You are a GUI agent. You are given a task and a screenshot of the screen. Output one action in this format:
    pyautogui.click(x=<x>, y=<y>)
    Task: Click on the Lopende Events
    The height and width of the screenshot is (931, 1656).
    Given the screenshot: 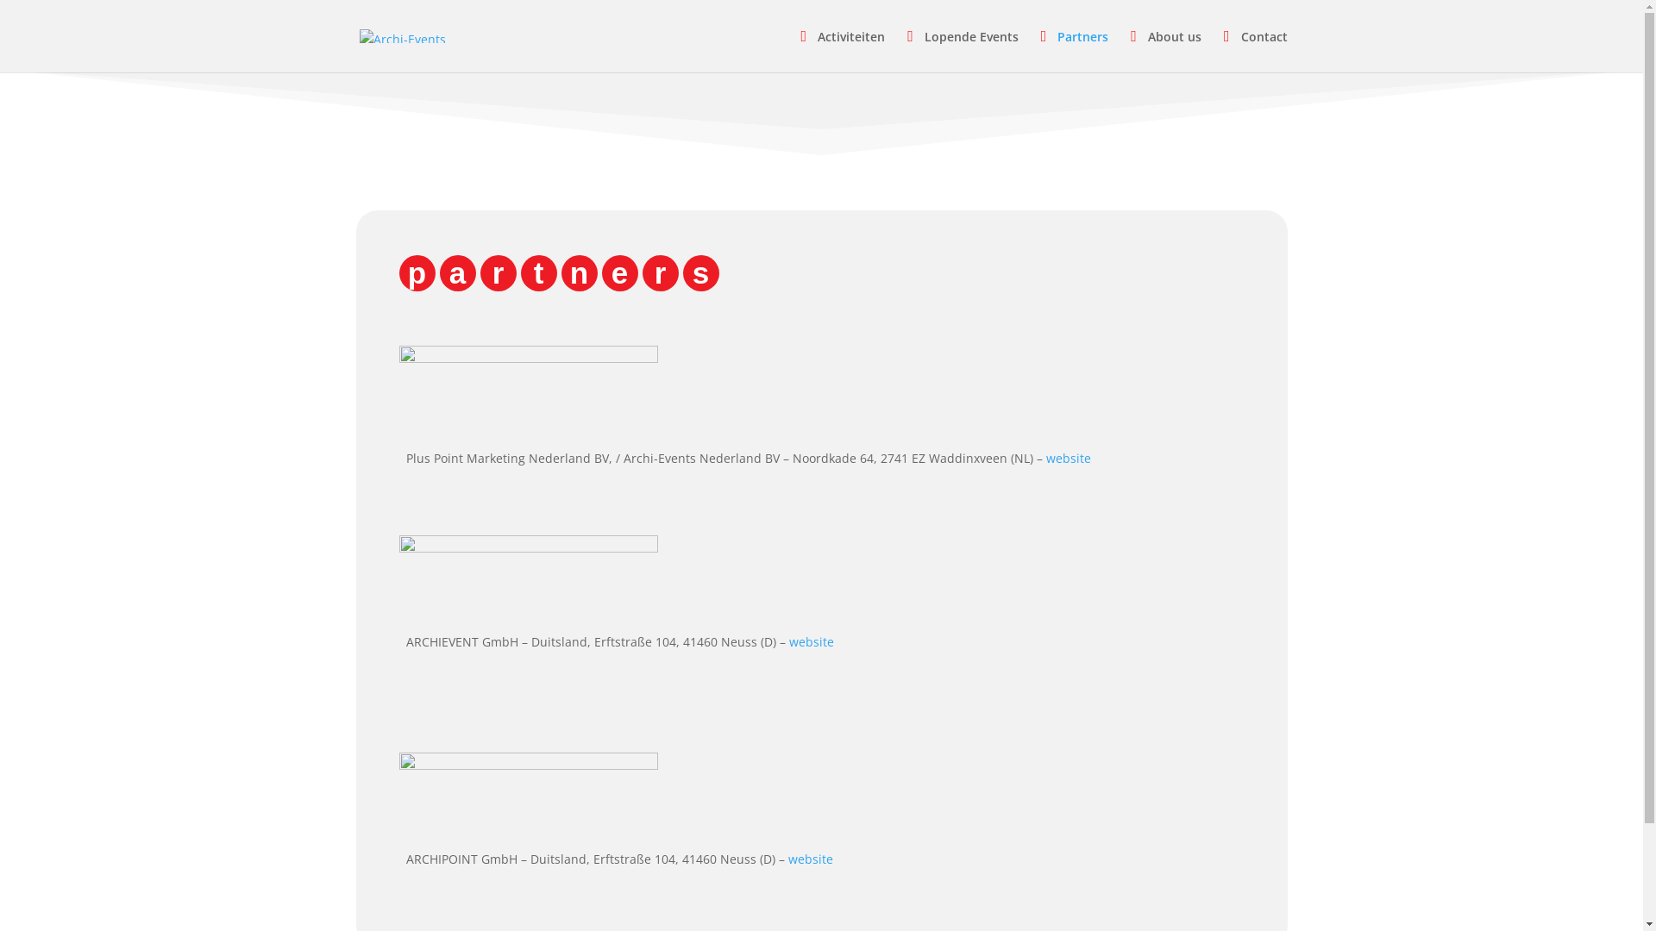 What is the action you would take?
    pyautogui.click(x=963, y=50)
    